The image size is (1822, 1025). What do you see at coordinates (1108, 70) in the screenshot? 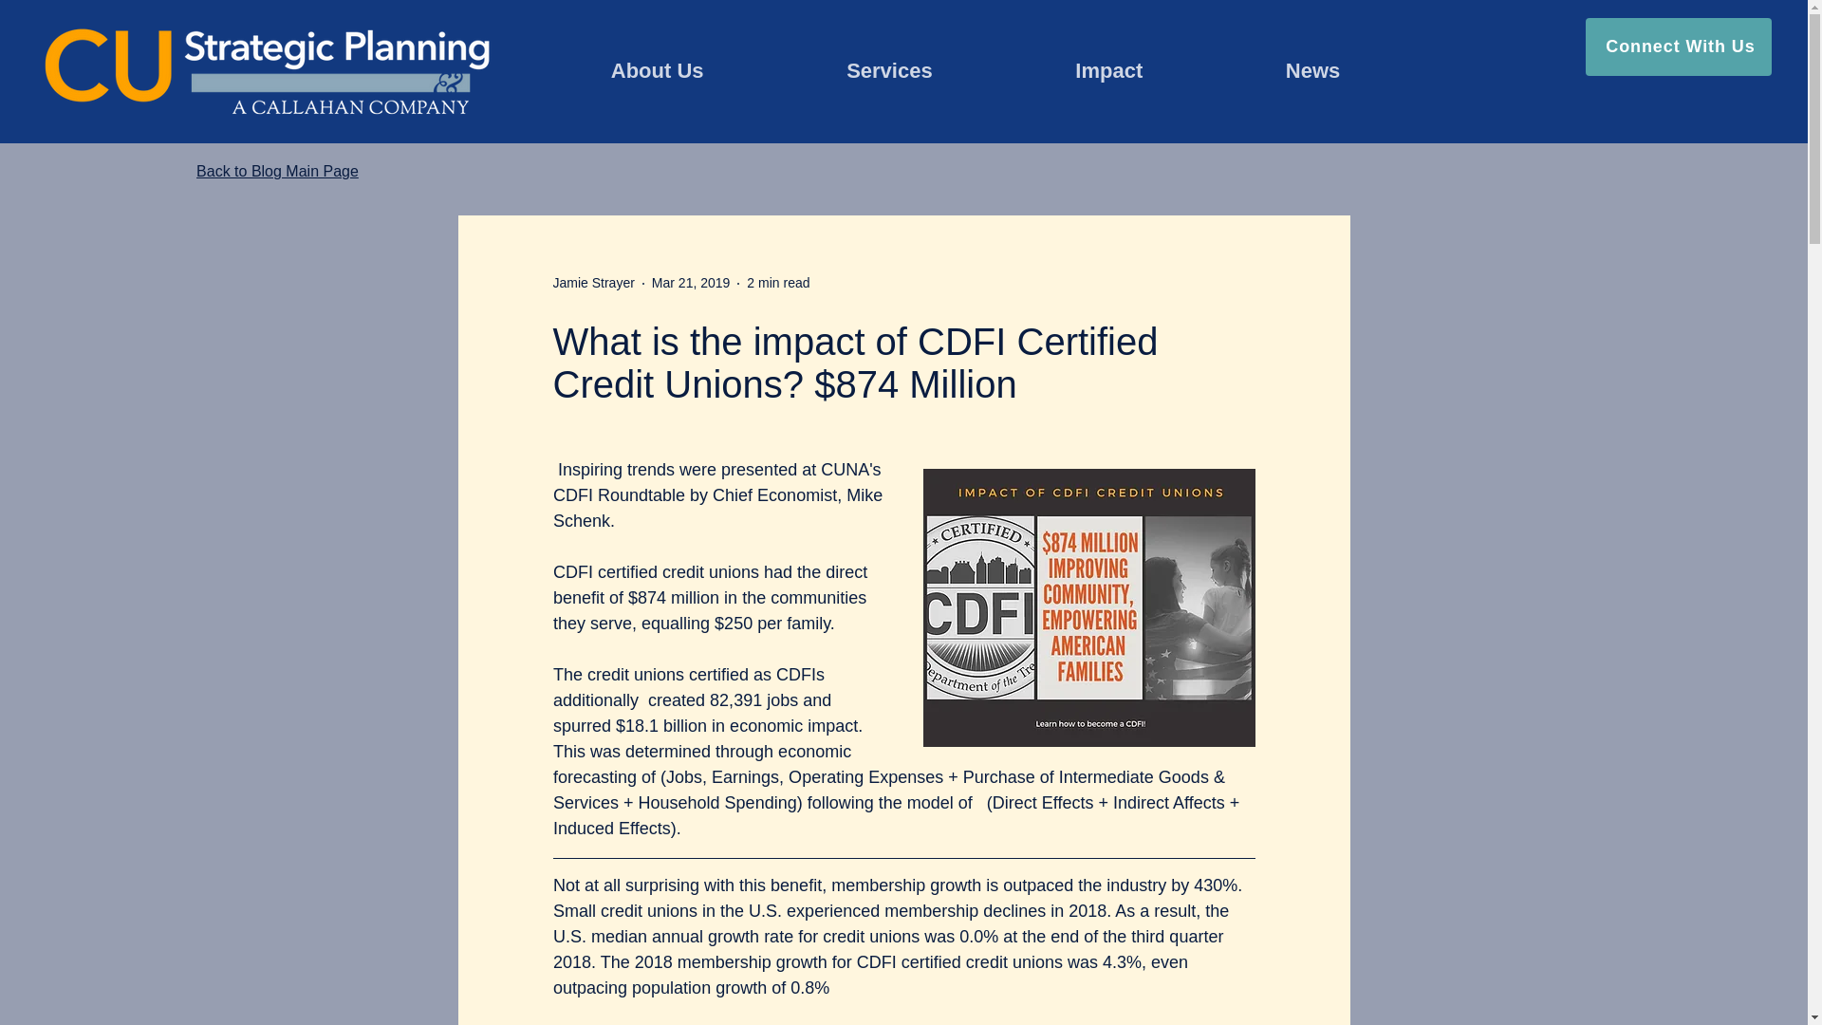
I see `Impact` at bounding box center [1108, 70].